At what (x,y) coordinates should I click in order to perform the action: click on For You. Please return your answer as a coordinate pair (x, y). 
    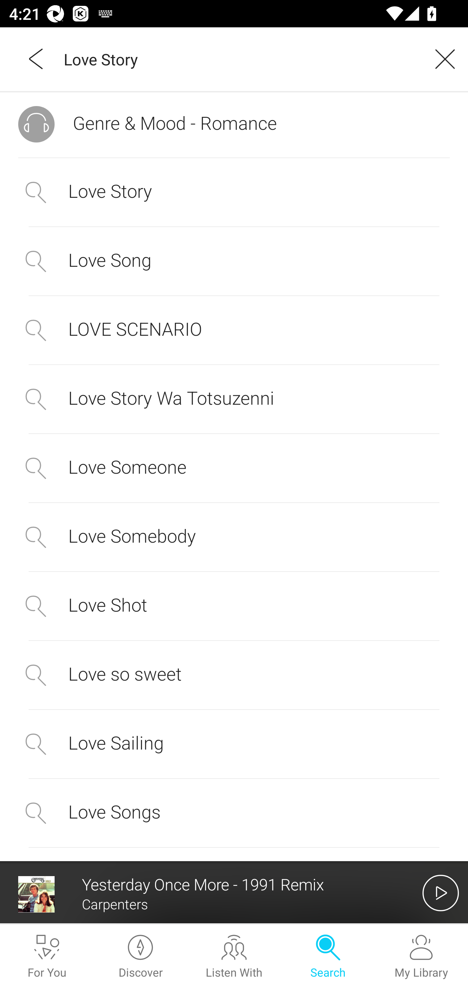
    Looking at the image, I should click on (47, 957).